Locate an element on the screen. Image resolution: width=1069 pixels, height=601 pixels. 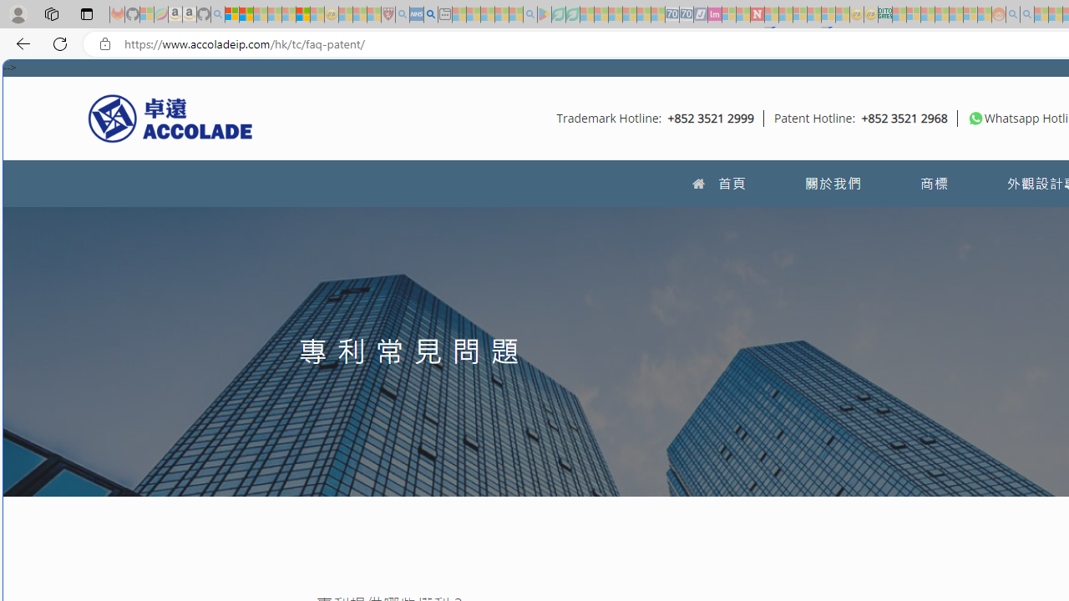
Accolade IP HK Logo is located at coordinates (170, 118).